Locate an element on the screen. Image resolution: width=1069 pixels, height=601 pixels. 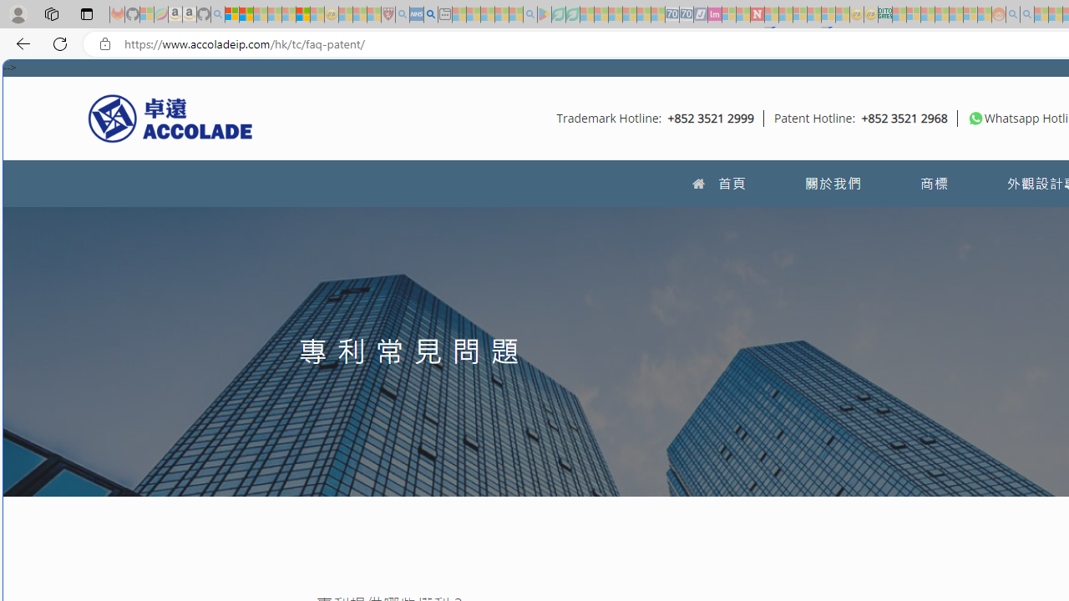
Accolade IP HK Logo is located at coordinates (170, 118).